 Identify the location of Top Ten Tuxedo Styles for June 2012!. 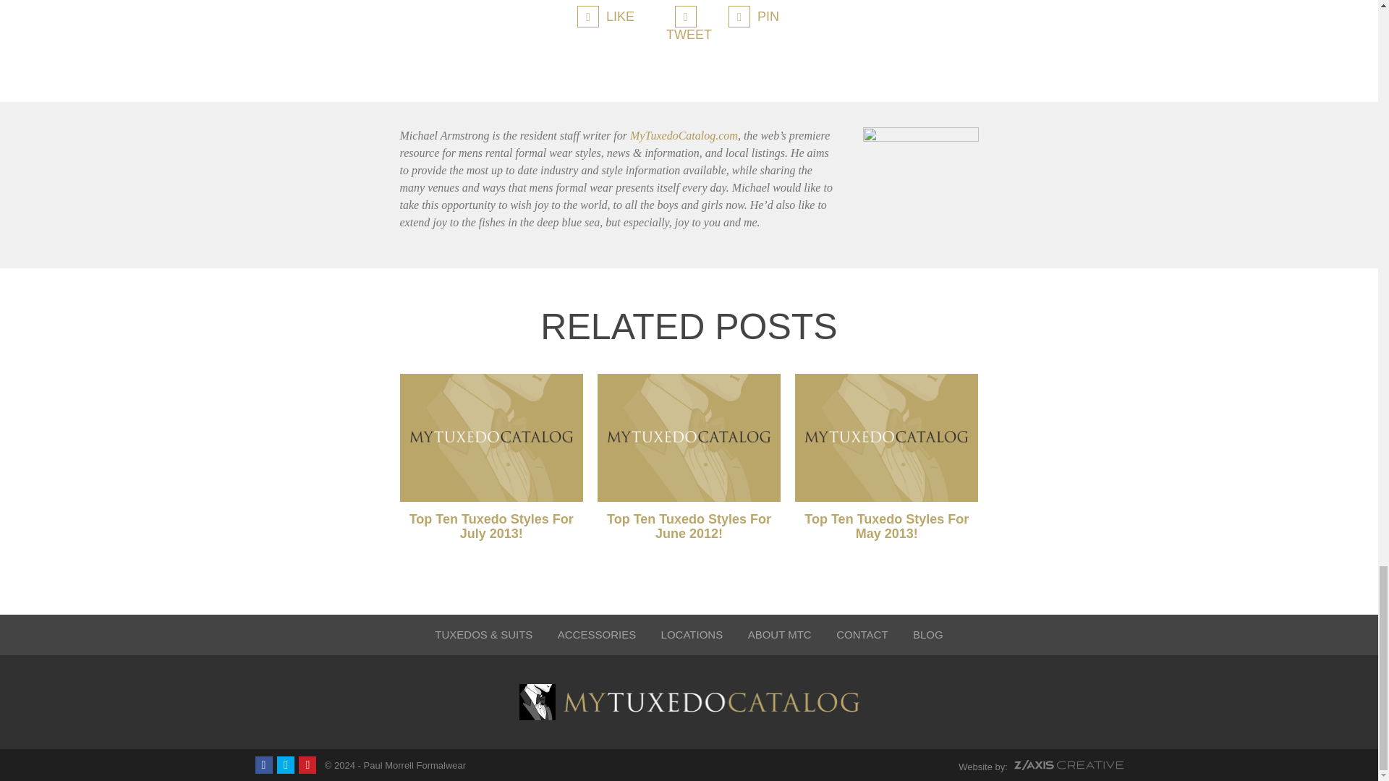
(689, 438).